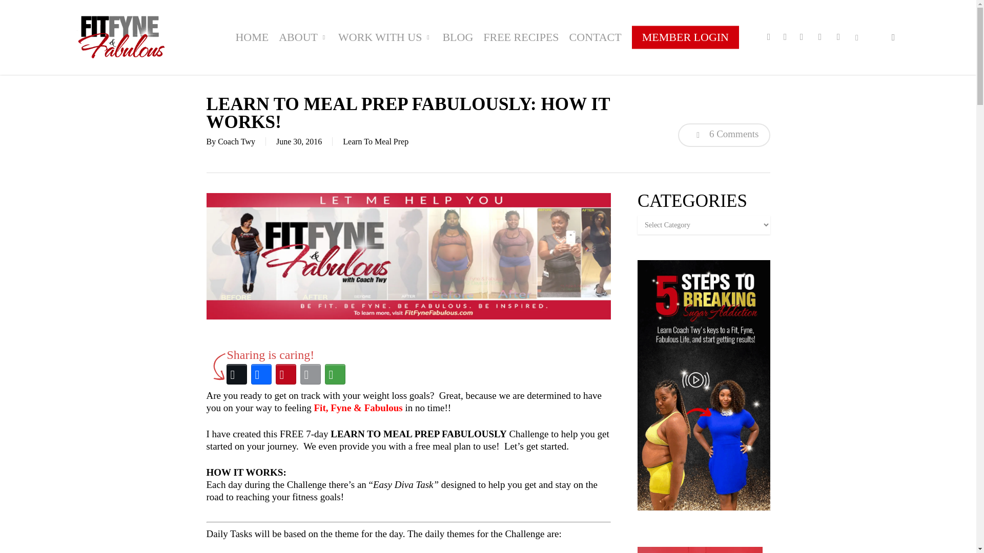  What do you see at coordinates (724, 135) in the screenshot?
I see `6 Comments` at bounding box center [724, 135].